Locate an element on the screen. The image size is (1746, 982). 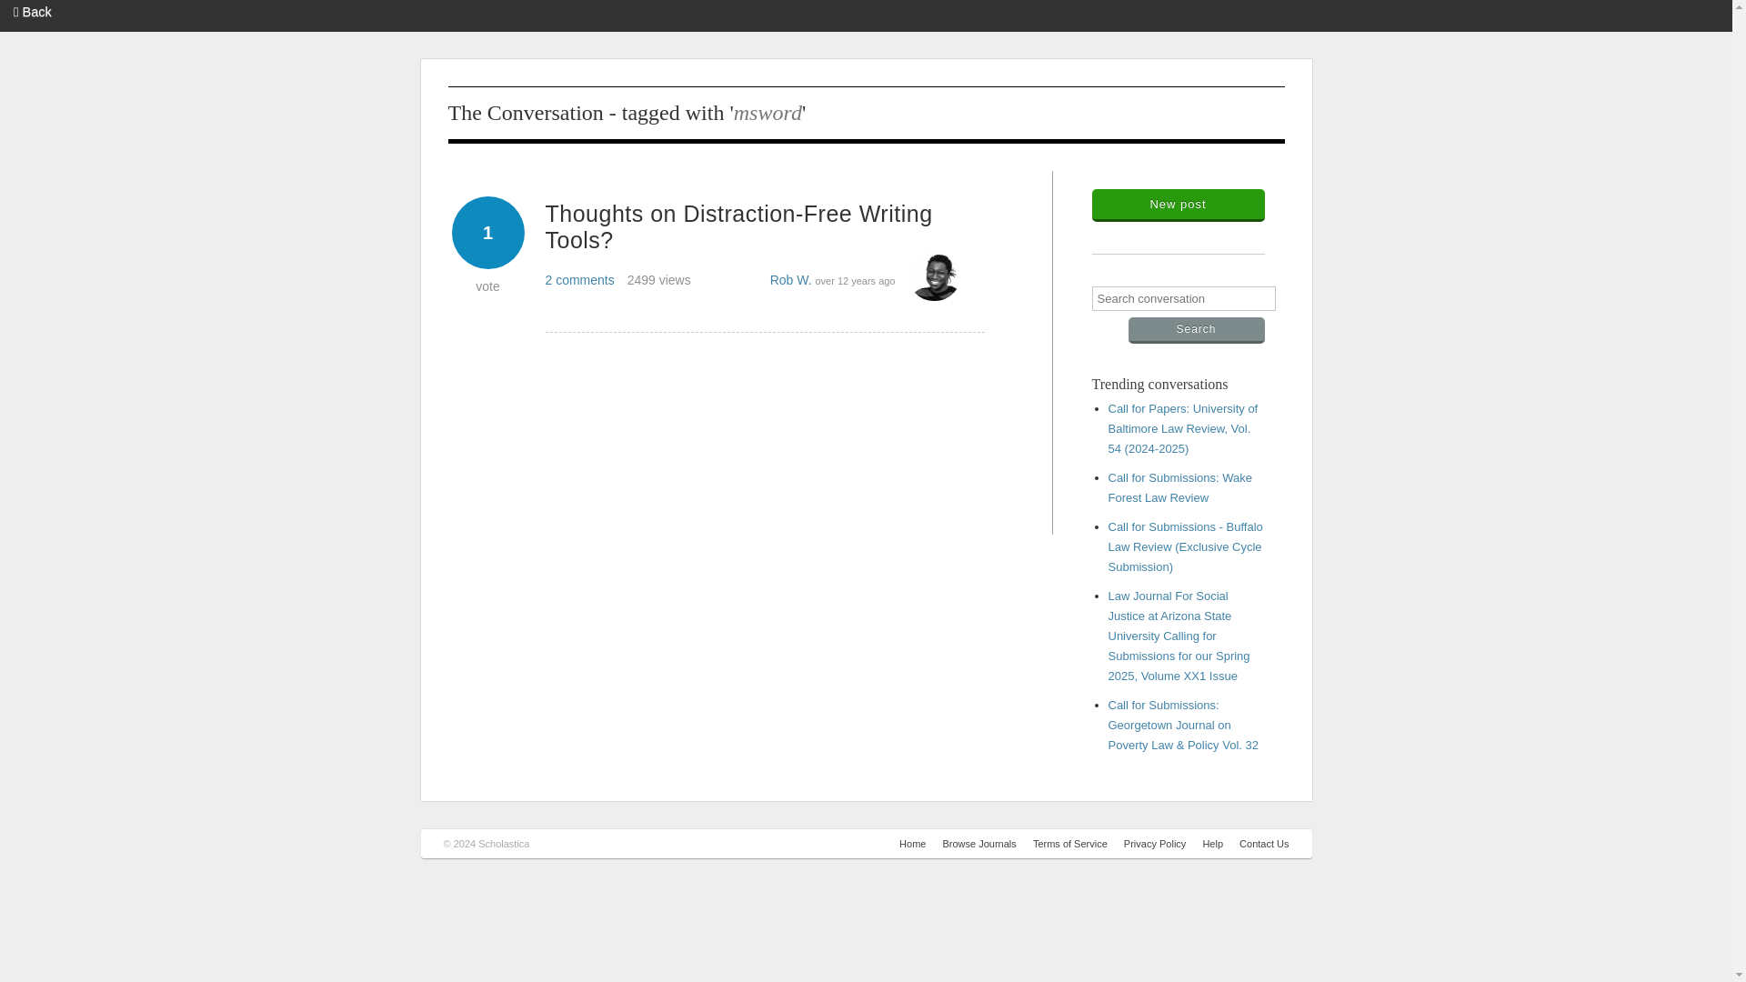
Privacy Policy is located at coordinates (1155, 844).